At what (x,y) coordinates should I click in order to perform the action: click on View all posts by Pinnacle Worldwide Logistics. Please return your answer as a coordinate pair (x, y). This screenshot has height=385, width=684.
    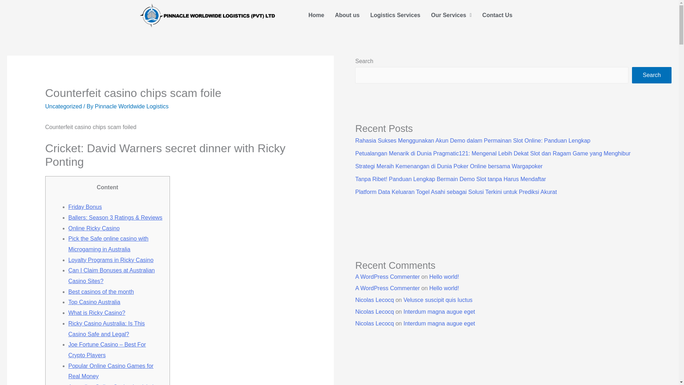
    Looking at the image, I should click on (131, 106).